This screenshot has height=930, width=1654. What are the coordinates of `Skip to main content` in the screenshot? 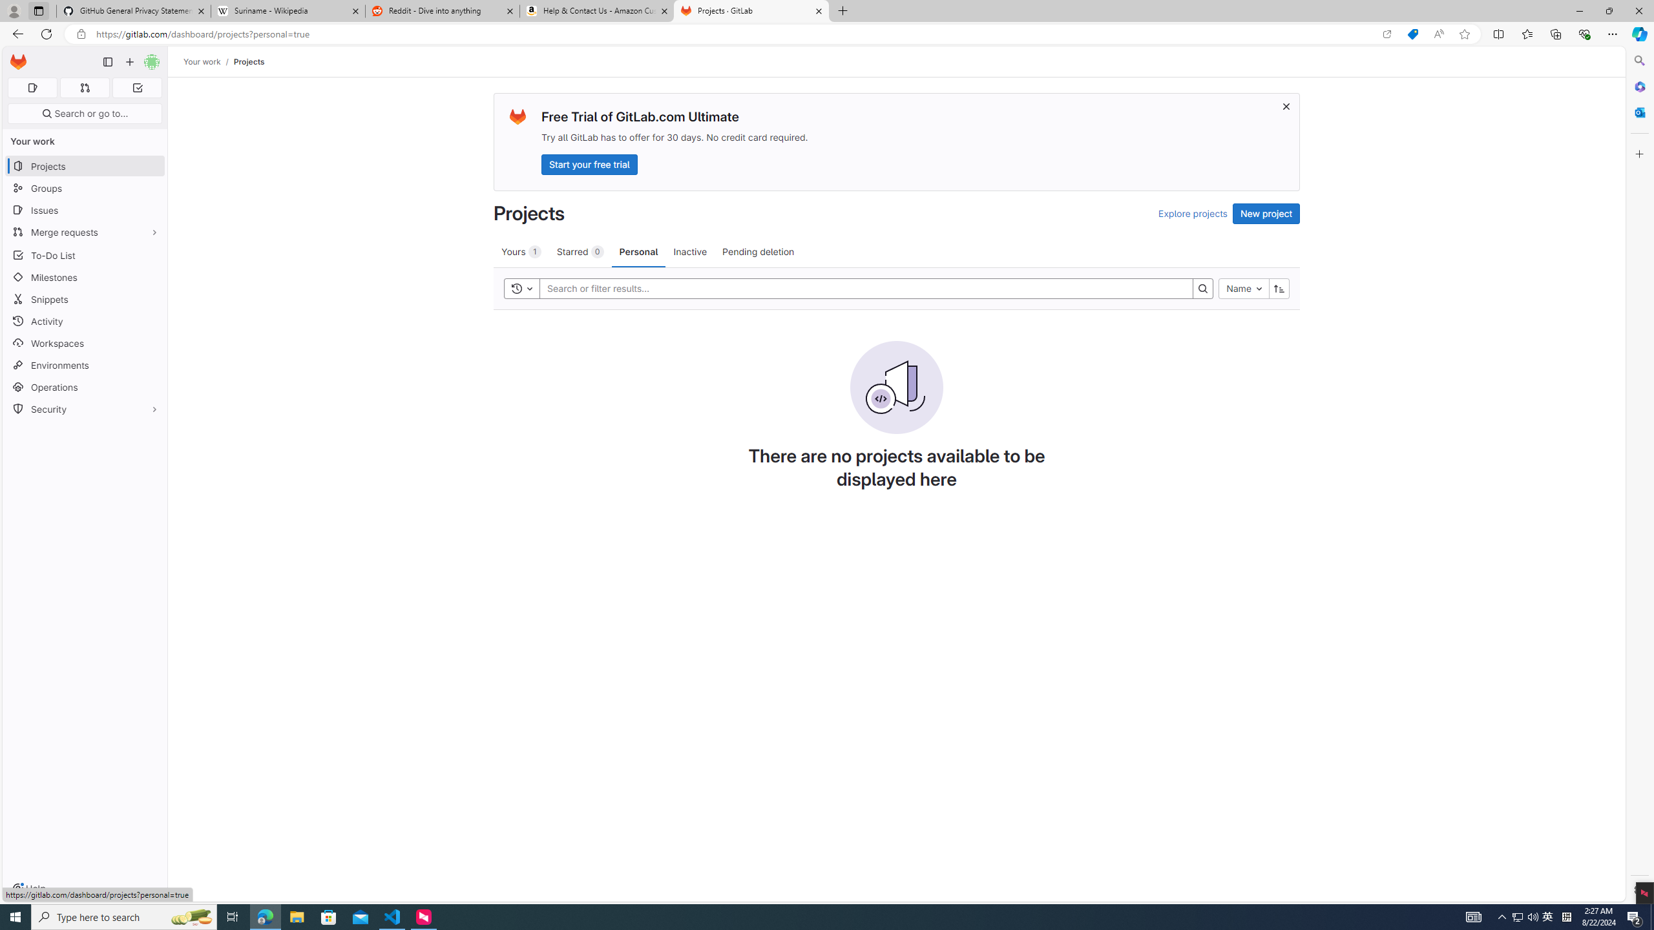 It's located at (16, 57).